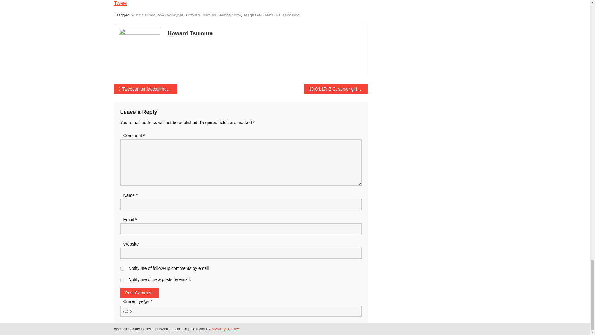 The width and height of the screenshot is (595, 335). I want to click on subscribe, so click(122, 269).